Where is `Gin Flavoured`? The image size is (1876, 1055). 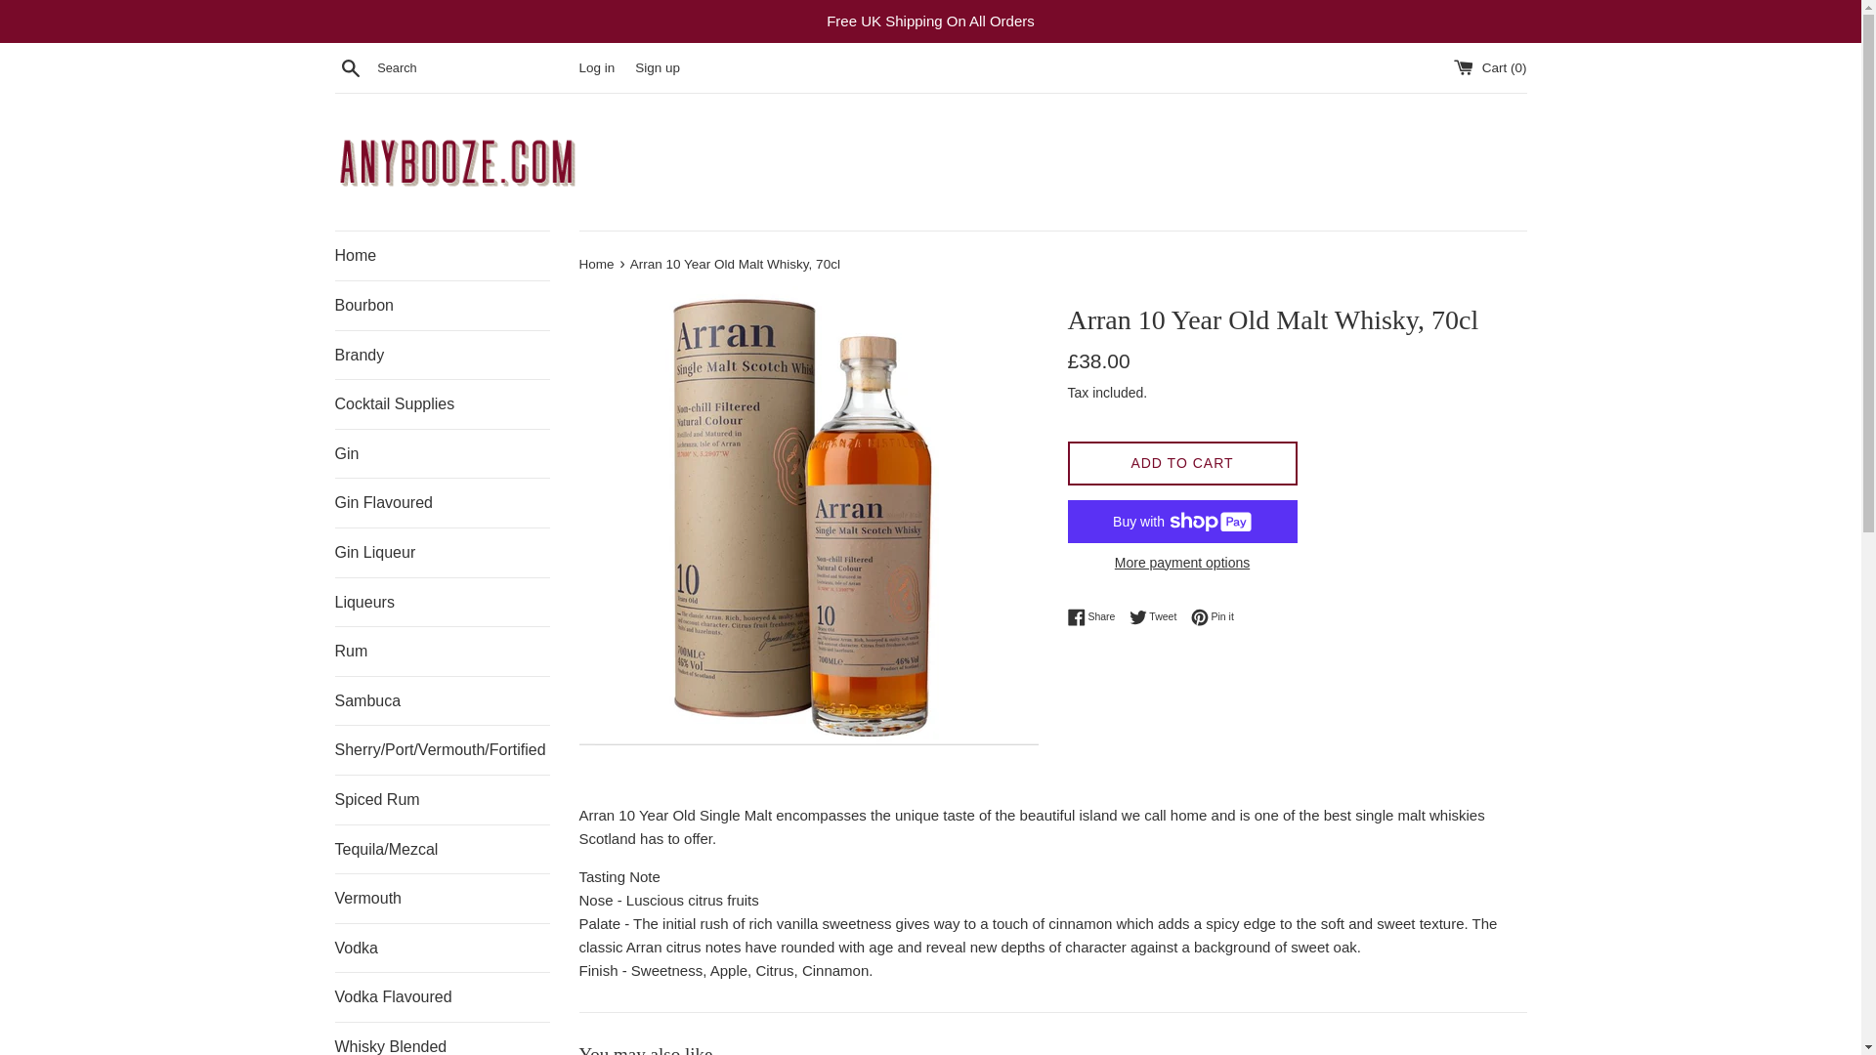
Gin Flavoured is located at coordinates (442, 503).